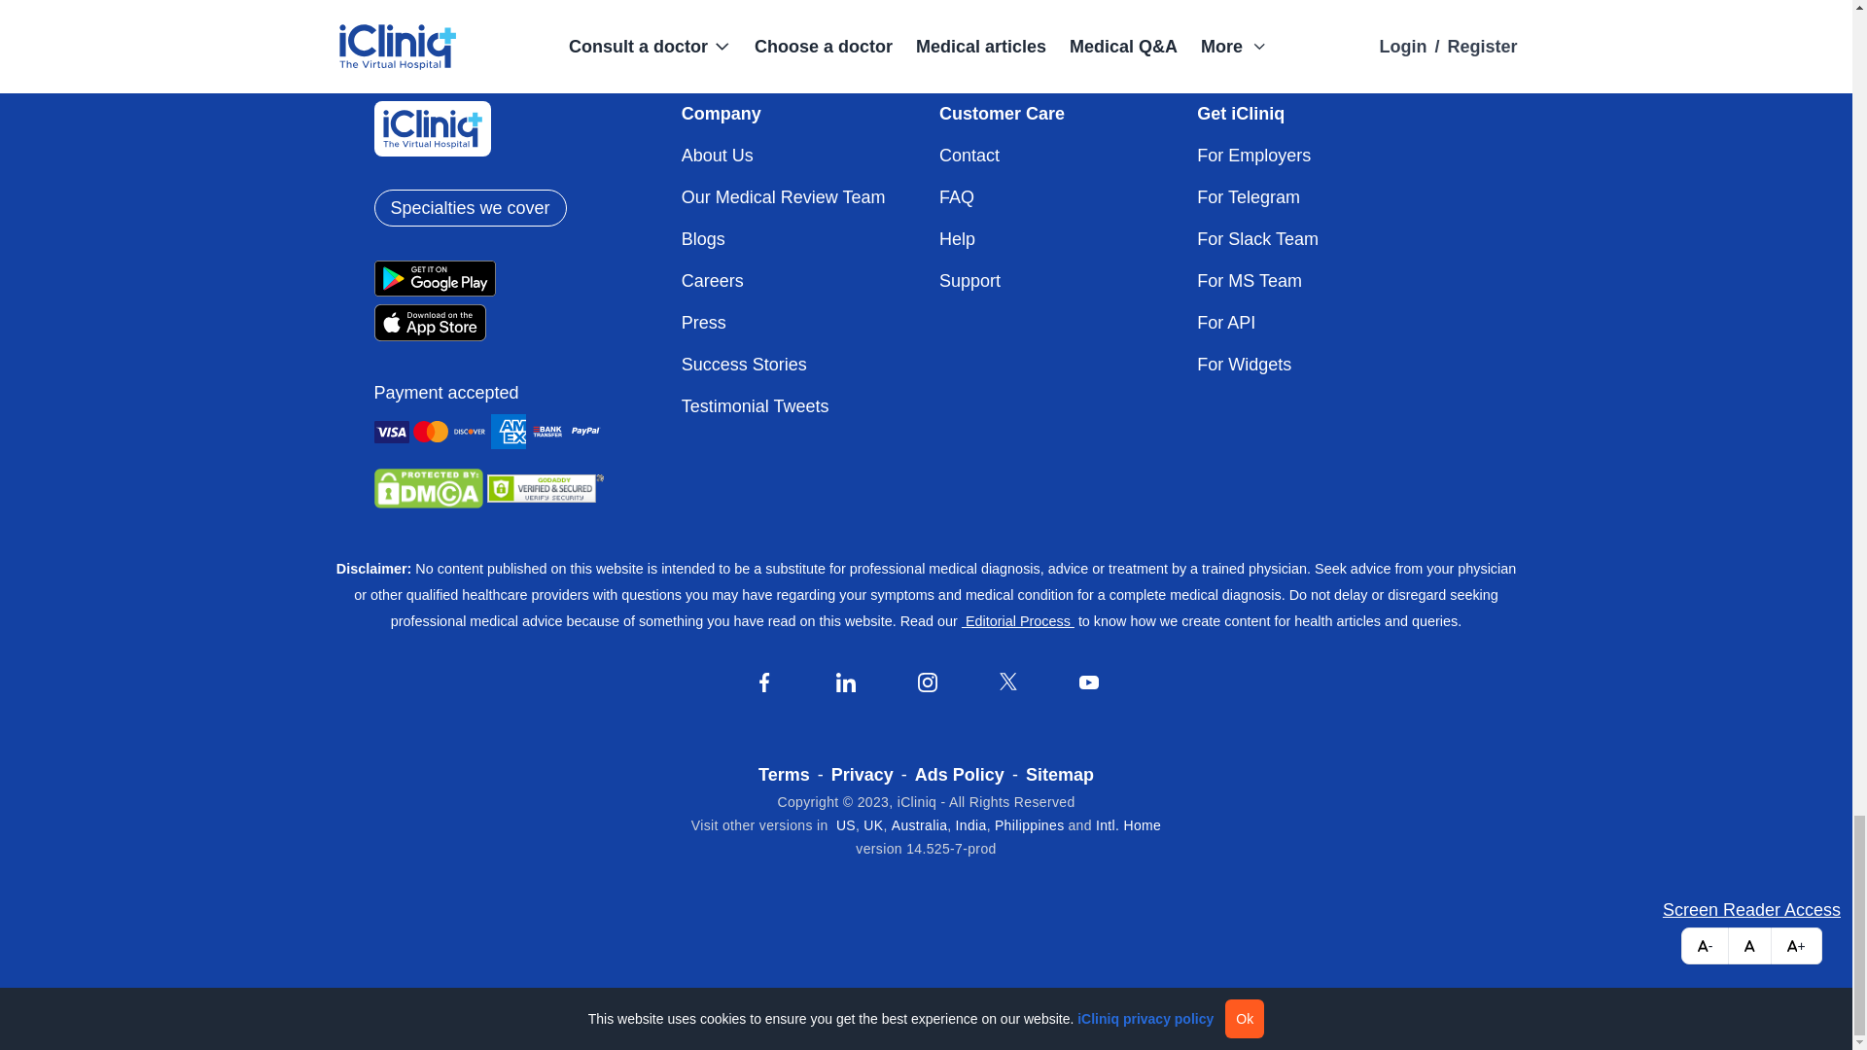  What do you see at coordinates (428, 487) in the screenshot?
I see `DMCA.com Protection Status` at bounding box center [428, 487].